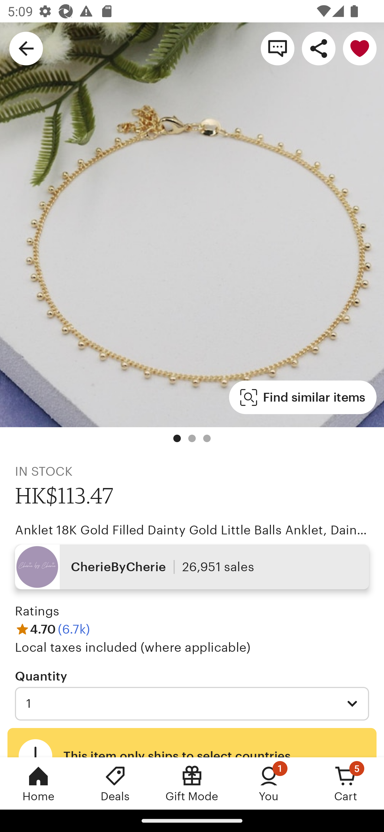 This screenshot has height=832, width=384. I want to click on Deals, so click(115, 783).